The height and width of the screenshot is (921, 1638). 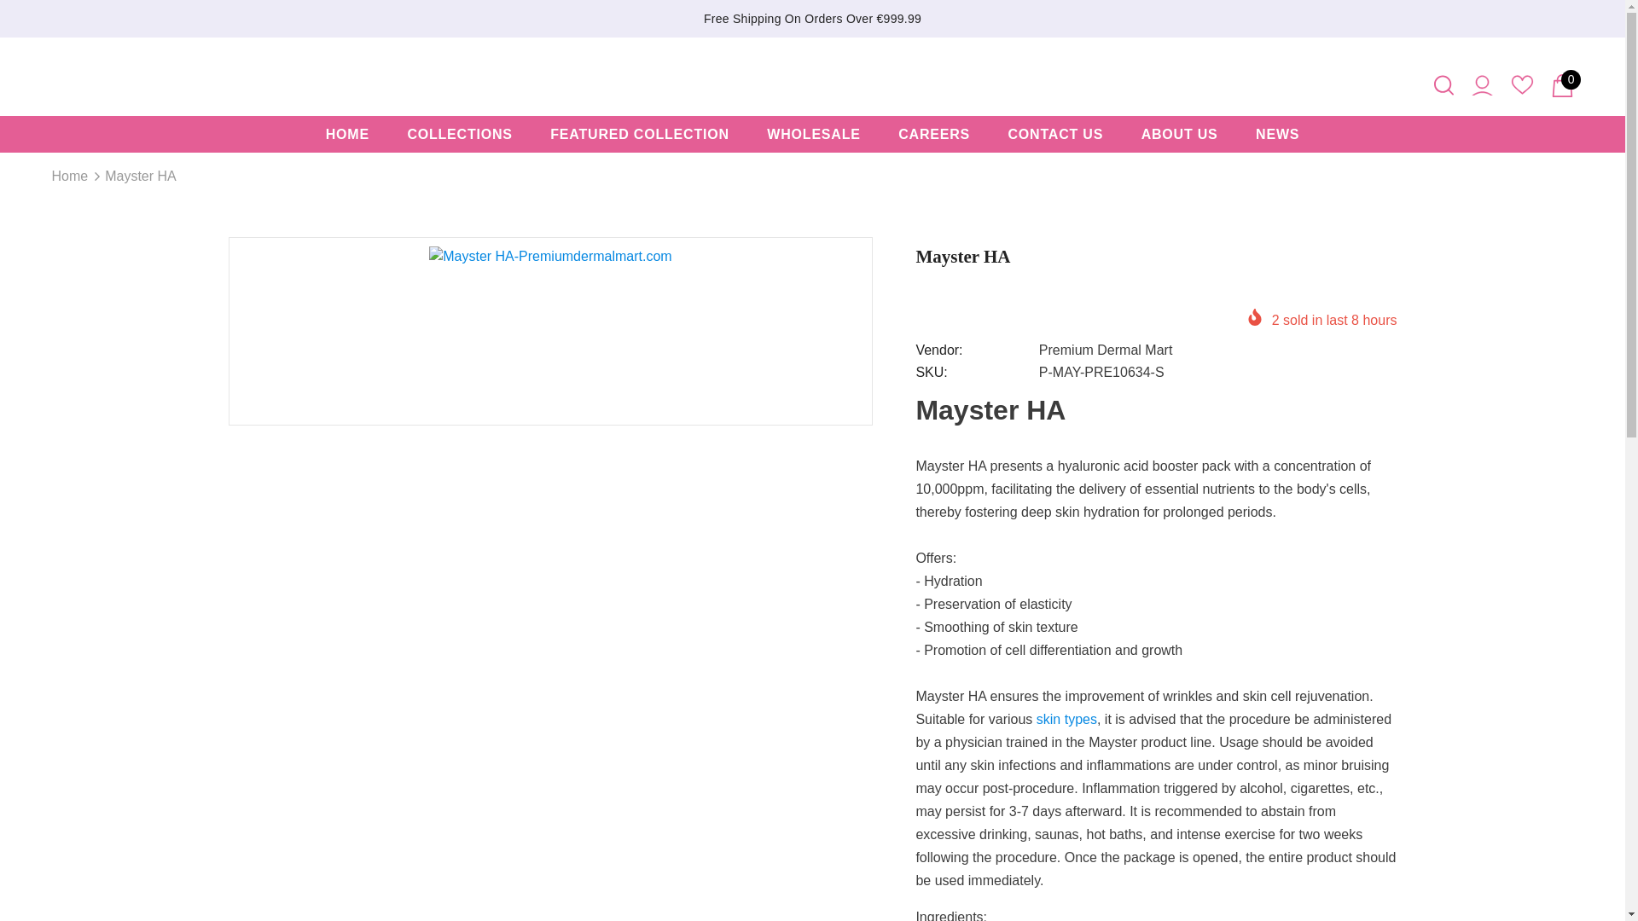 What do you see at coordinates (348, 135) in the screenshot?
I see `HOME` at bounding box center [348, 135].